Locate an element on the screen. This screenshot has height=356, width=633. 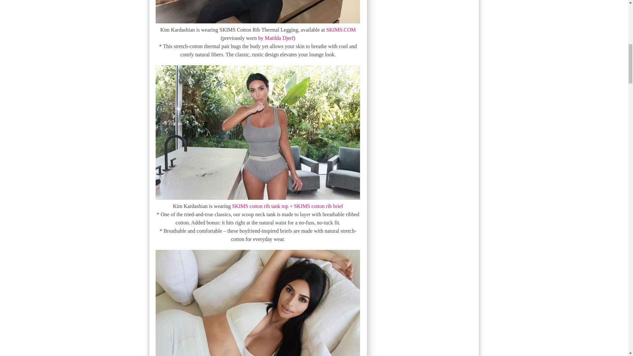
by Matilda Djerf is located at coordinates (276, 38).